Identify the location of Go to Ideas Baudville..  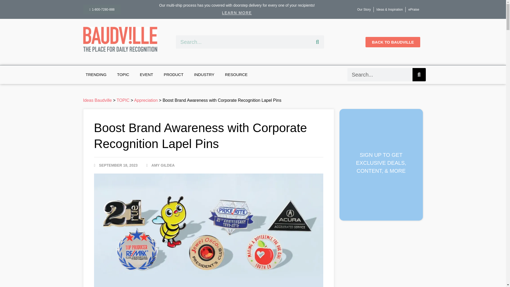
(97, 100).